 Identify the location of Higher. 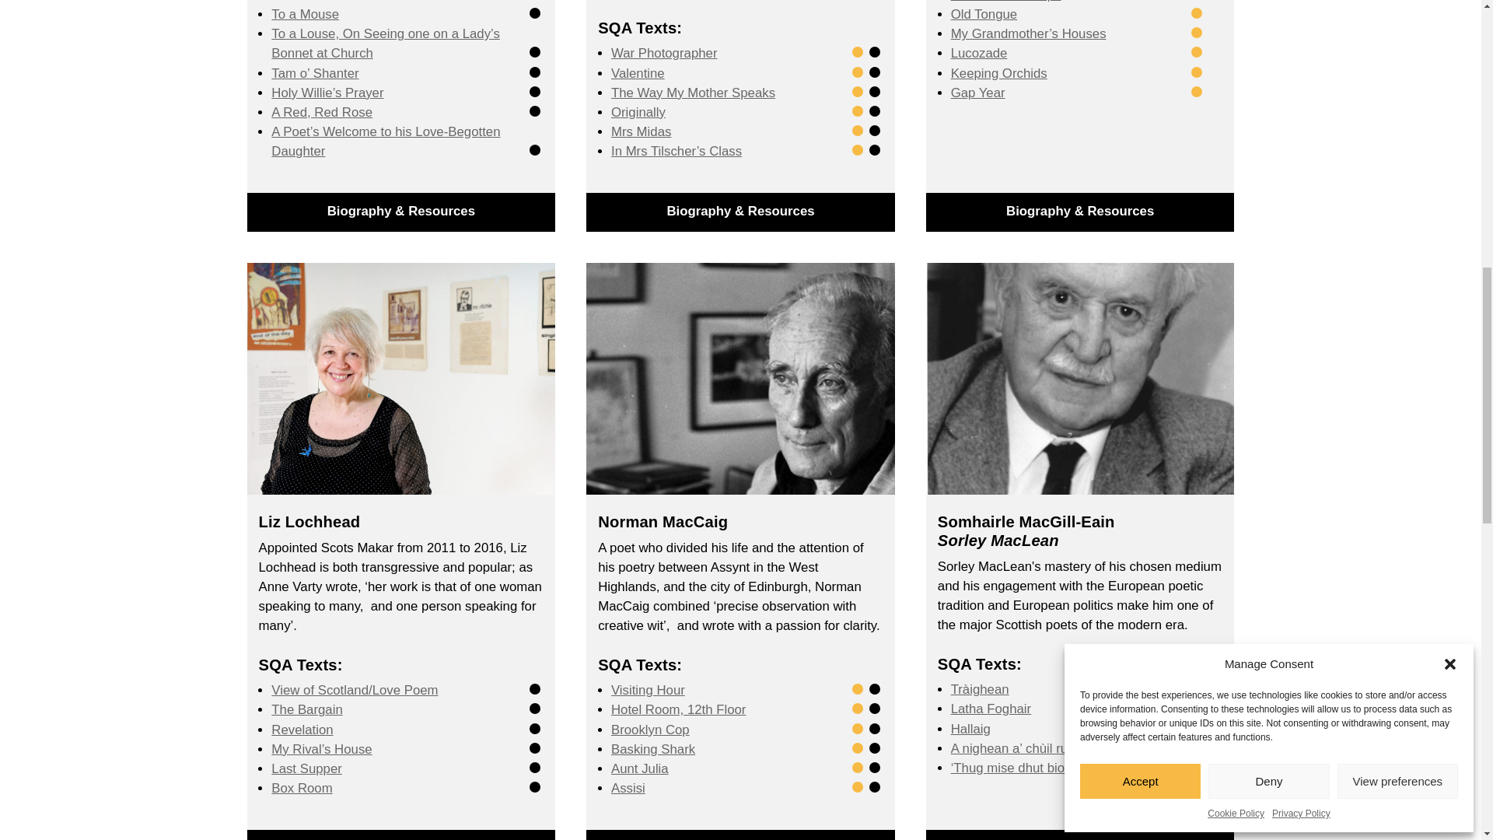
(535, 92).